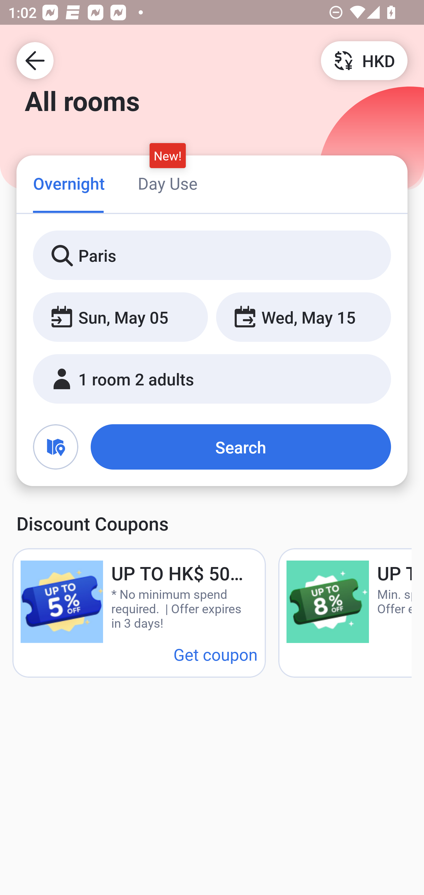  I want to click on Day Use, so click(168, 183).